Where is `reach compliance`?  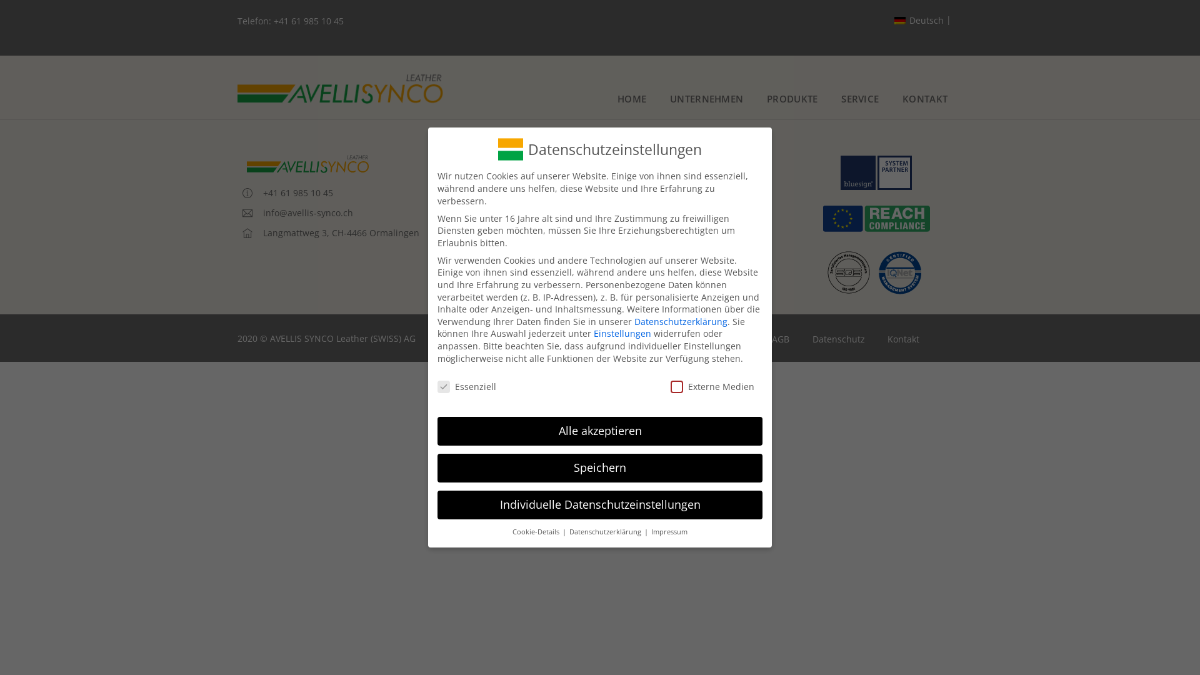 reach compliance is located at coordinates (876, 219).